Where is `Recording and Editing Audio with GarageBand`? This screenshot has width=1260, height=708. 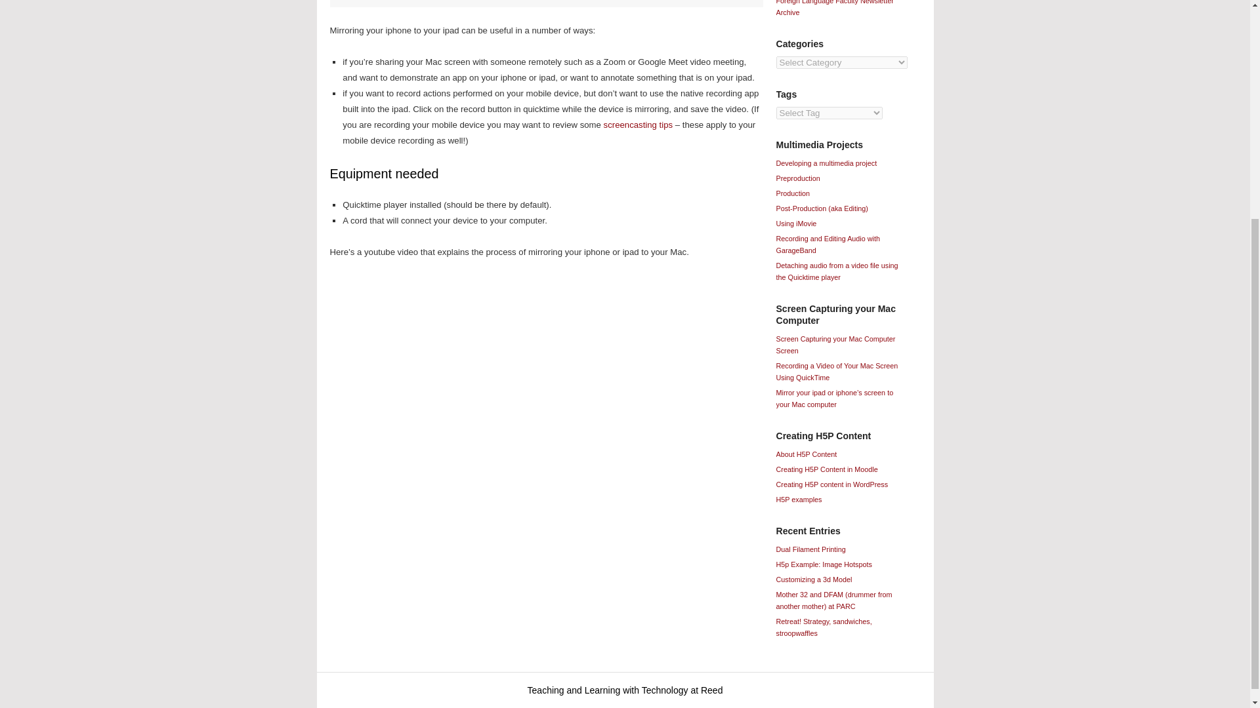
Recording and Editing Audio with GarageBand is located at coordinates (828, 244).